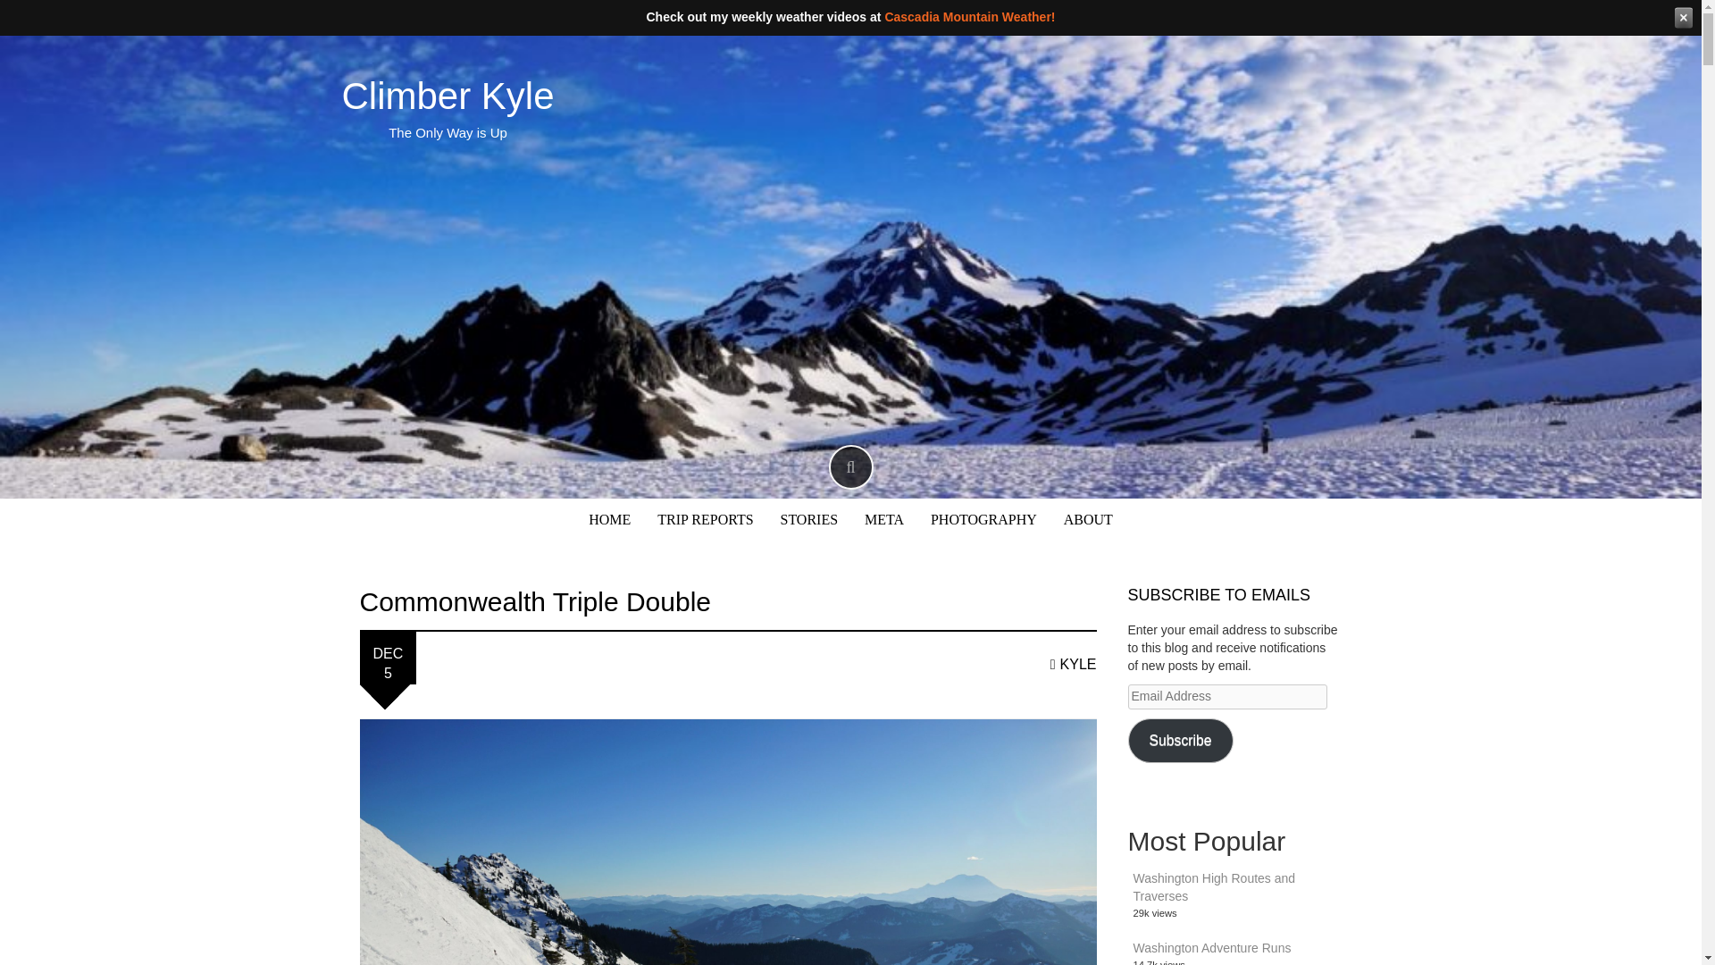  I want to click on Cascadia Mountain Weather!, so click(969, 16).